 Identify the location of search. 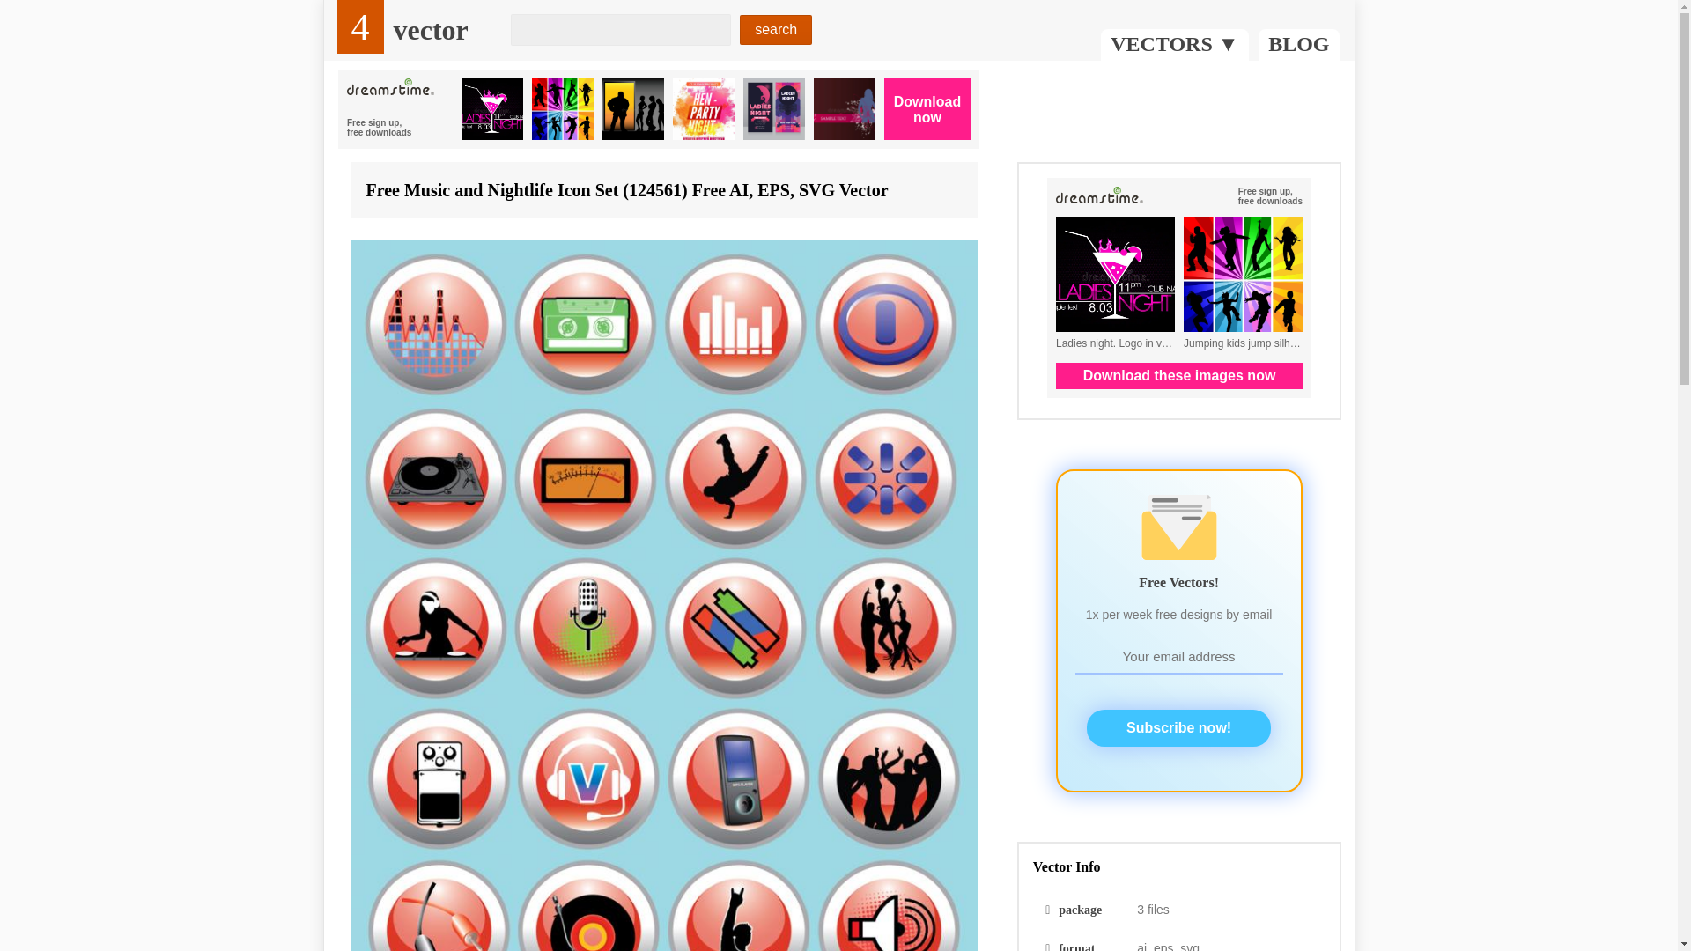
(775, 30).